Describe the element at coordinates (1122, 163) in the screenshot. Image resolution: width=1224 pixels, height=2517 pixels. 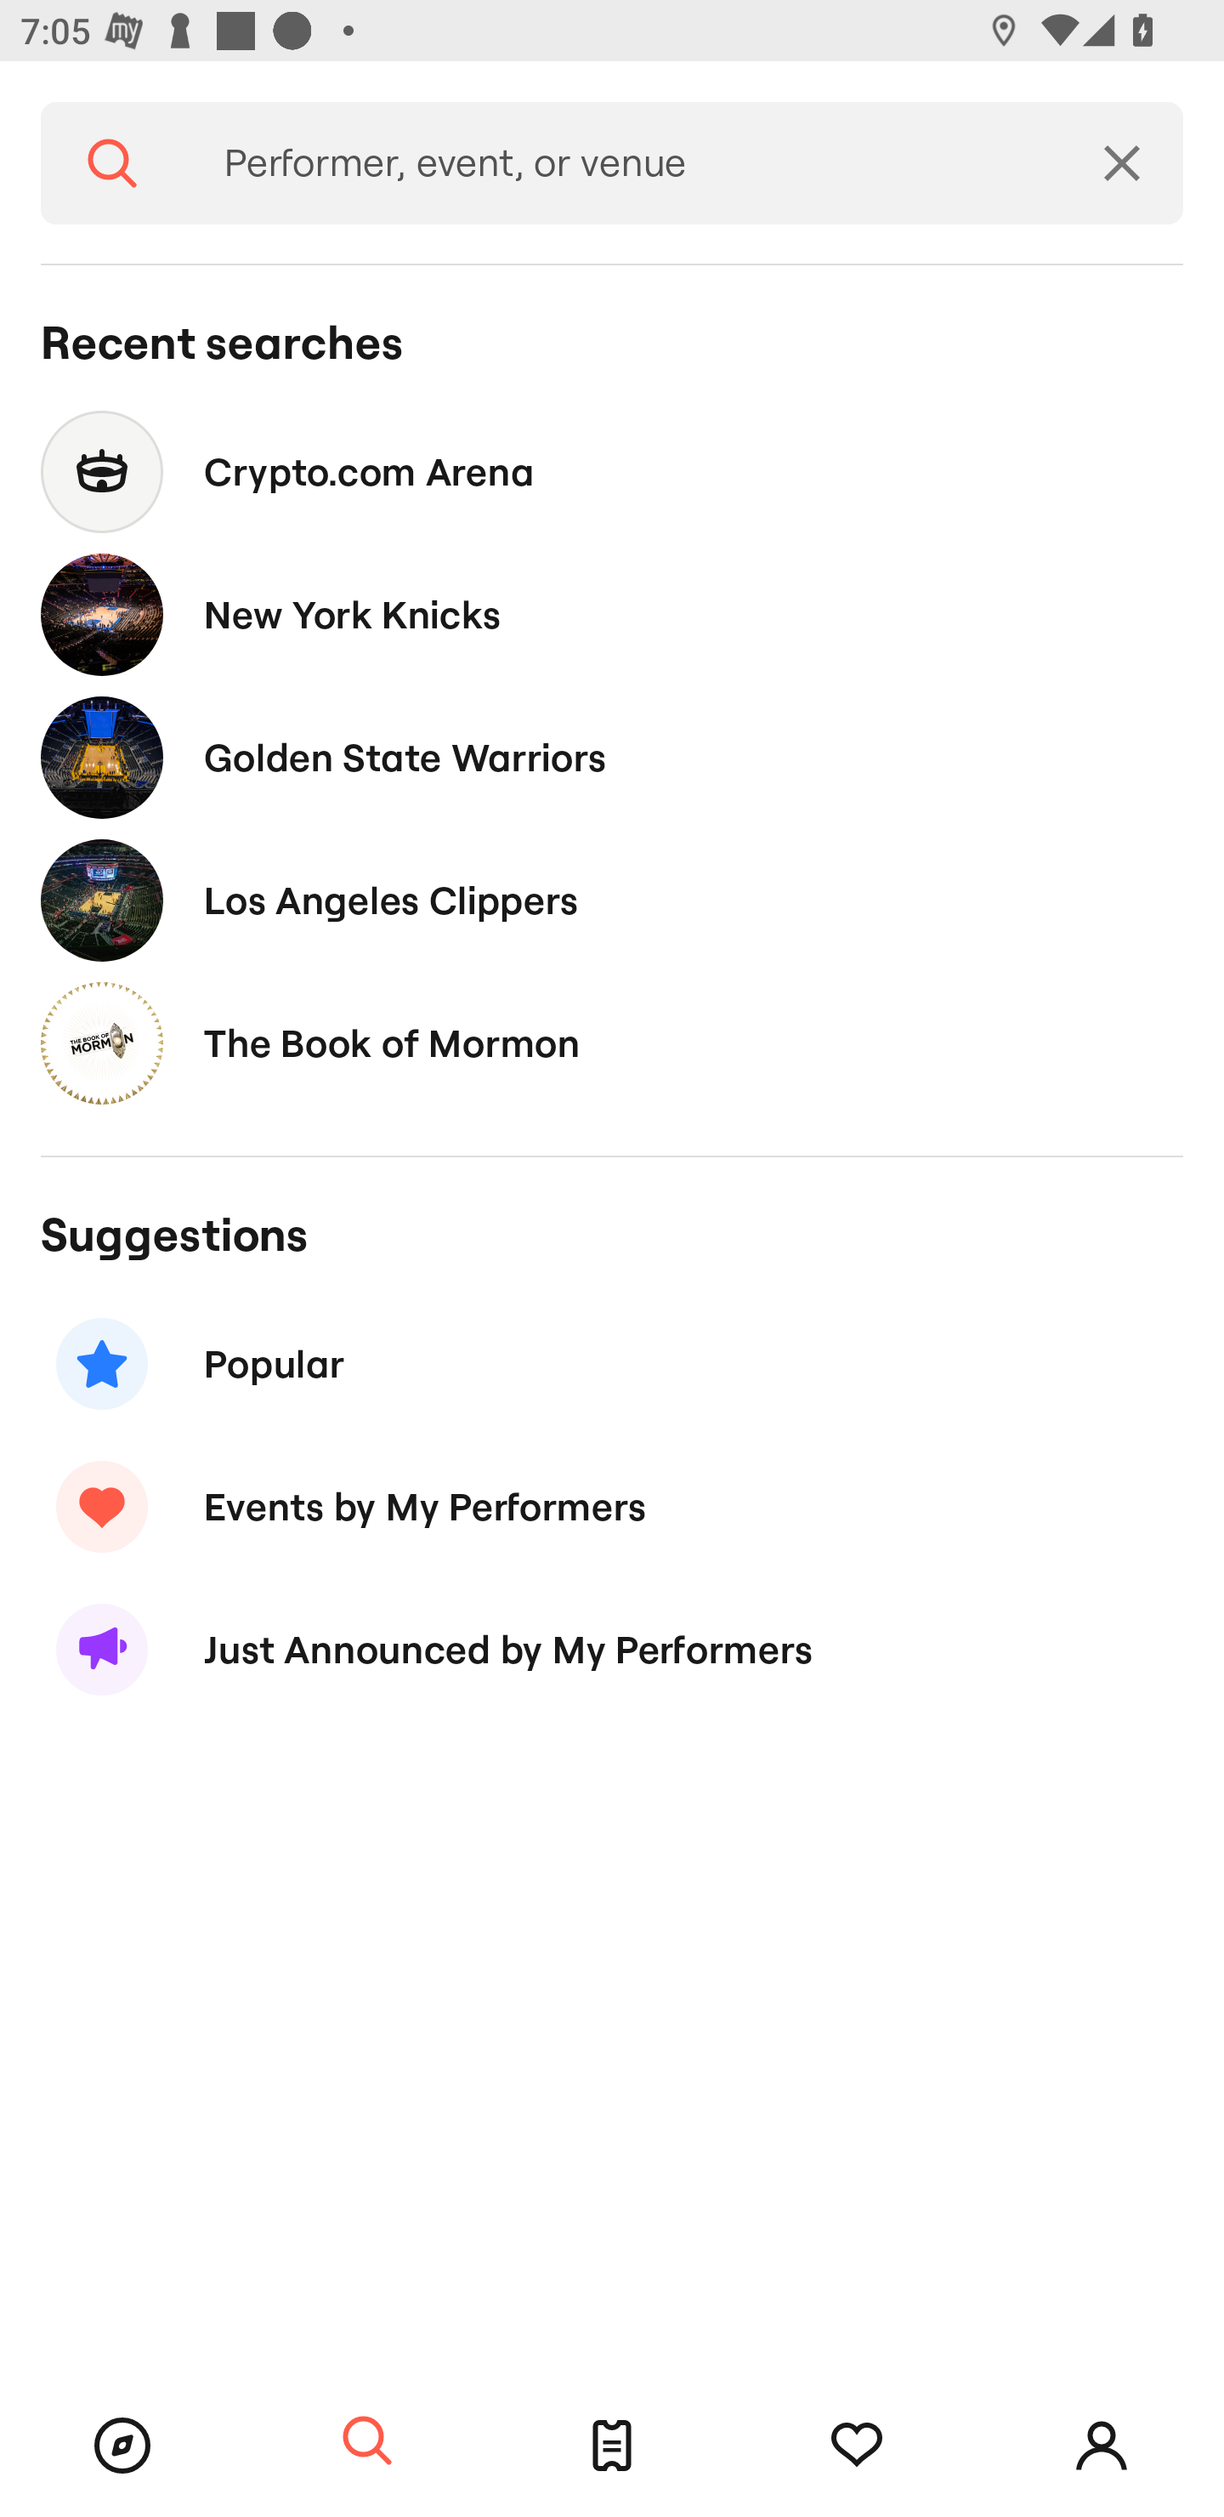
I see `Clear` at that location.